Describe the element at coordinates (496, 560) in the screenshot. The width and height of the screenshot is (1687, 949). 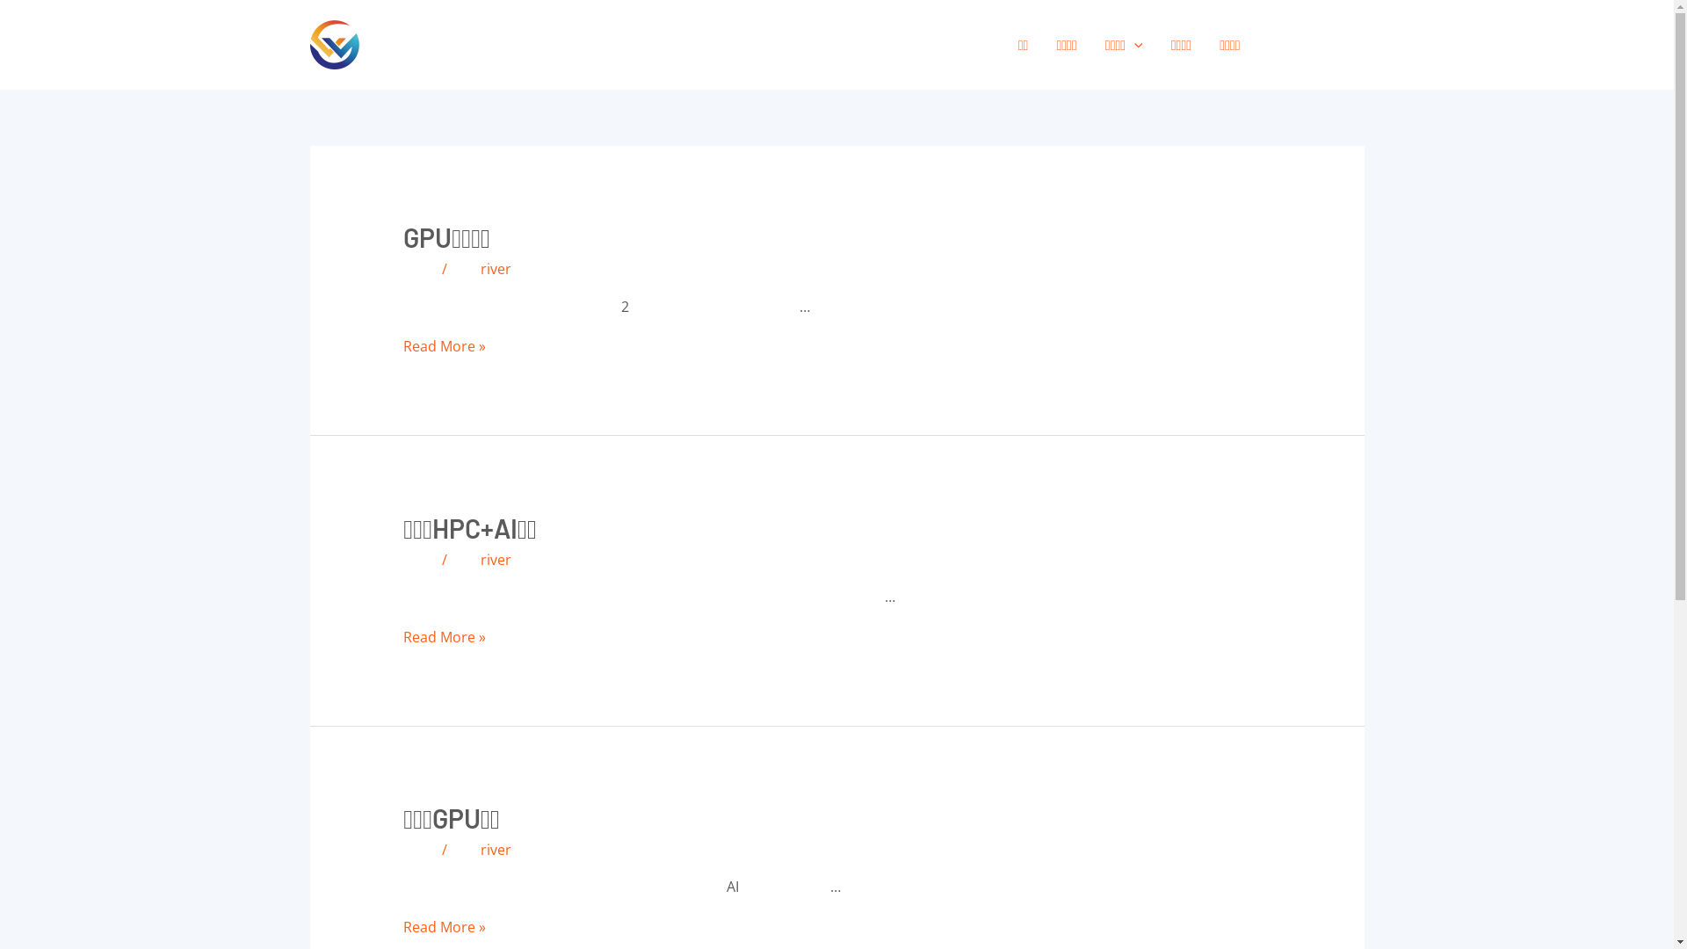
I see `river` at that location.